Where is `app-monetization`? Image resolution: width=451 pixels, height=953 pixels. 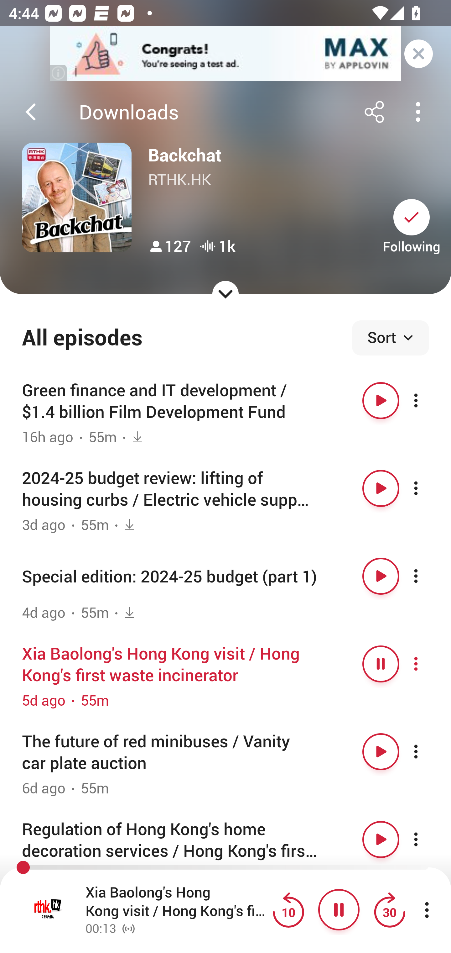 app-monetization is located at coordinates (225, 54).